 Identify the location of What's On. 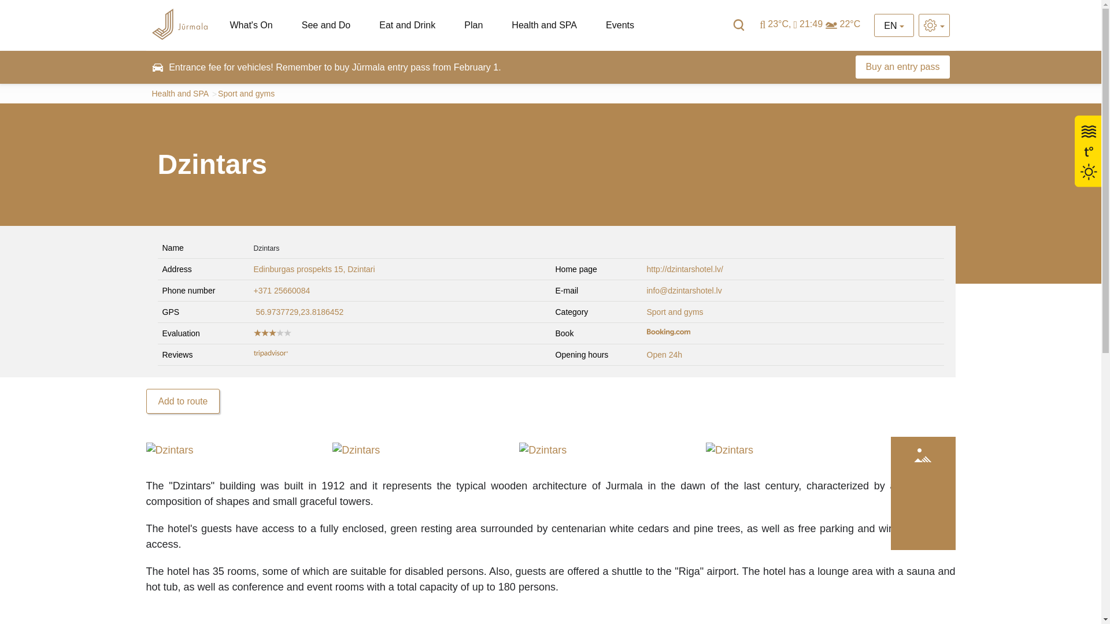
(251, 25).